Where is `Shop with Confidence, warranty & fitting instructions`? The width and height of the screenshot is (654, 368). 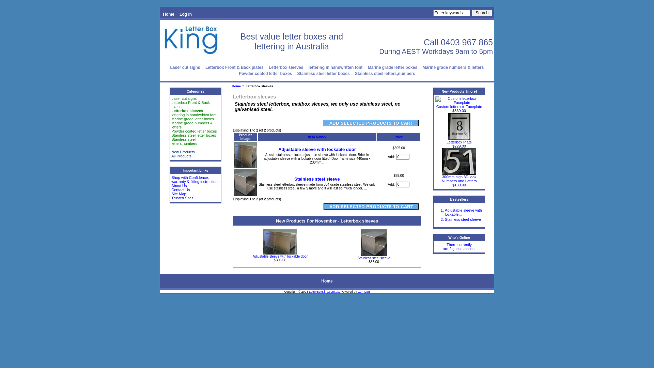
Shop with Confidence, warranty & fitting instructions is located at coordinates (196, 180).